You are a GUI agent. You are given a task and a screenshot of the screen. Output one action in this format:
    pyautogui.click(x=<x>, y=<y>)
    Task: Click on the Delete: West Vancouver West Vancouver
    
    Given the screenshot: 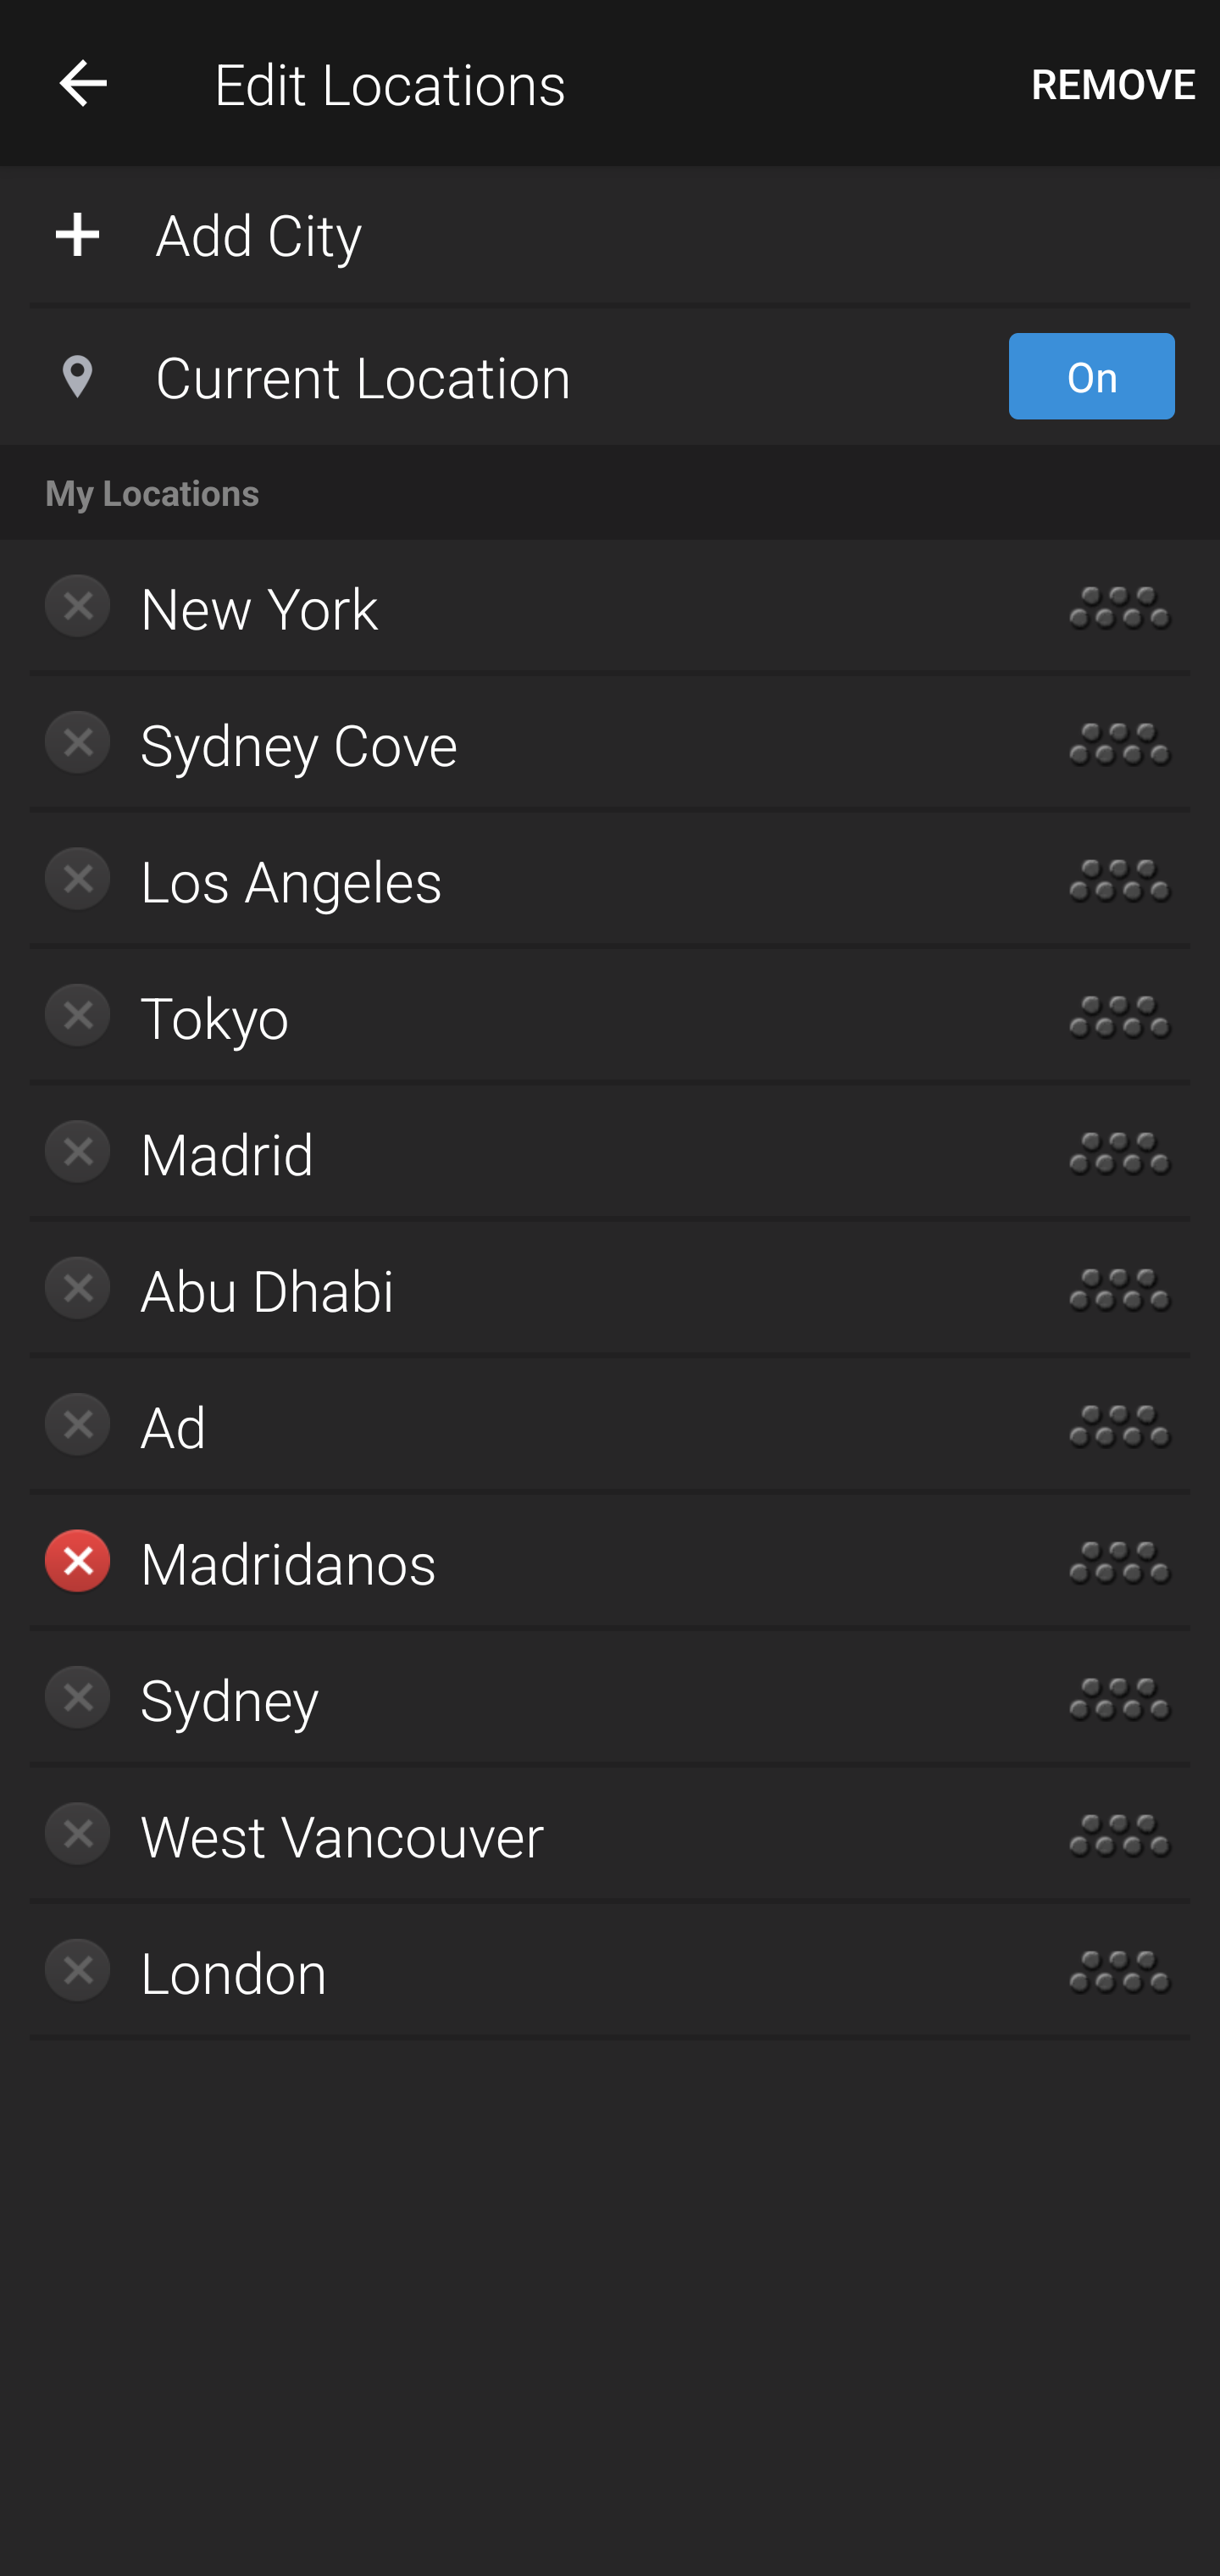 What is the action you would take?
    pyautogui.click(x=512, y=1835)
    